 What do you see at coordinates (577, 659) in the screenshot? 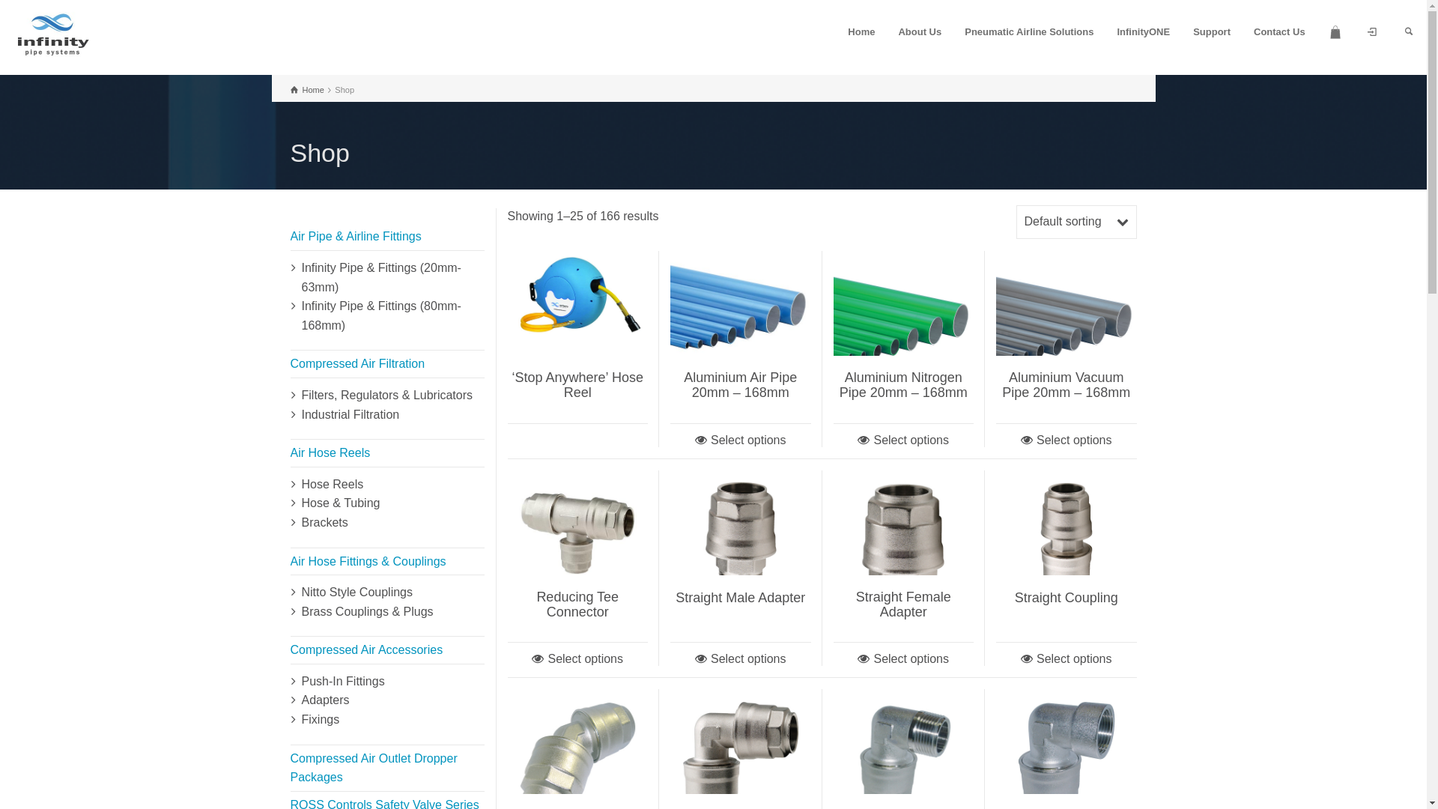
I see `Select options` at bounding box center [577, 659].